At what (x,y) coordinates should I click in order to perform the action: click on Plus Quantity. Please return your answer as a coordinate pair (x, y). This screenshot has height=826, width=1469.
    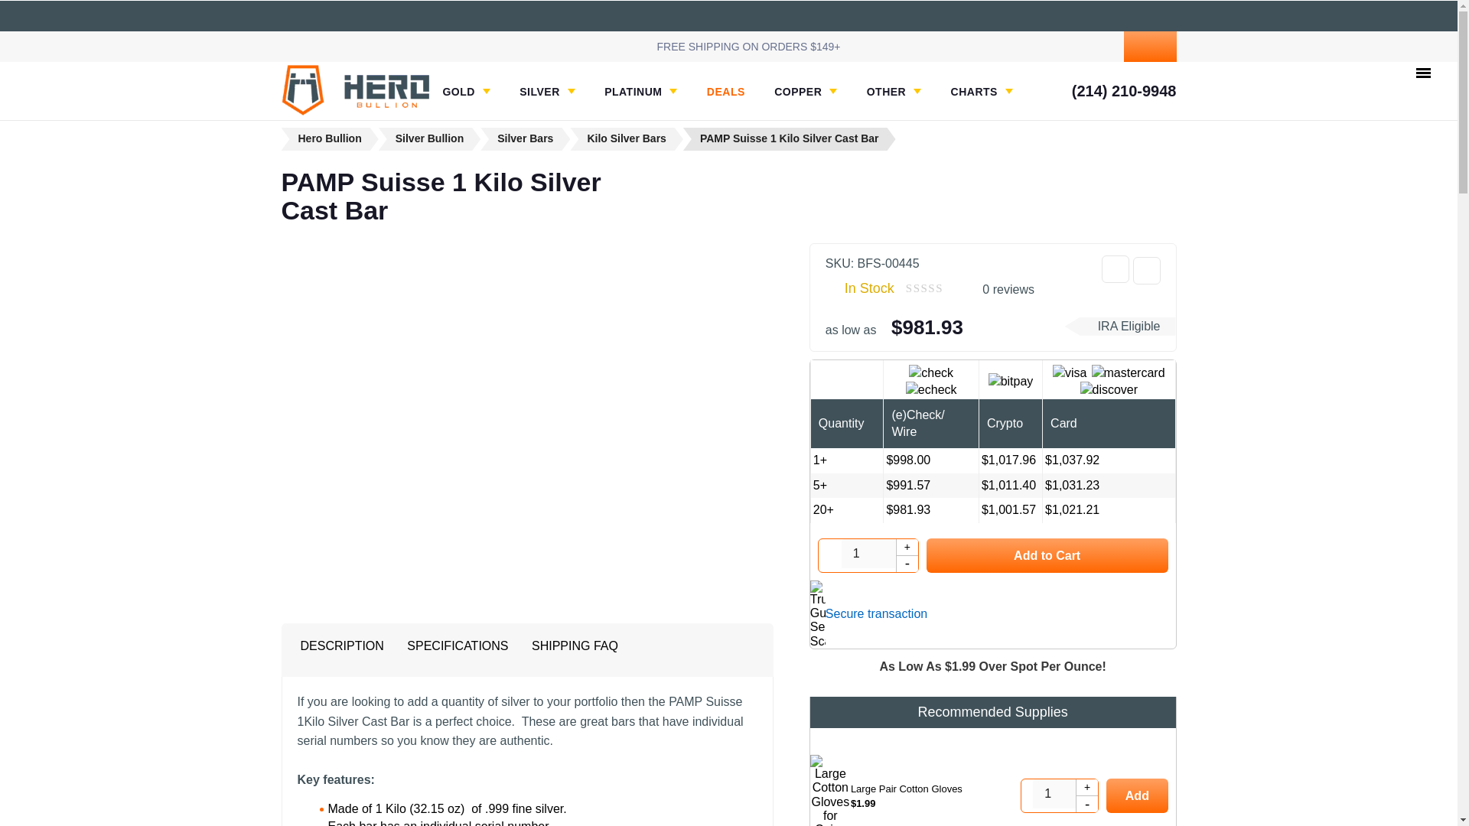
    Looking at the image, I should click on (907, 548).